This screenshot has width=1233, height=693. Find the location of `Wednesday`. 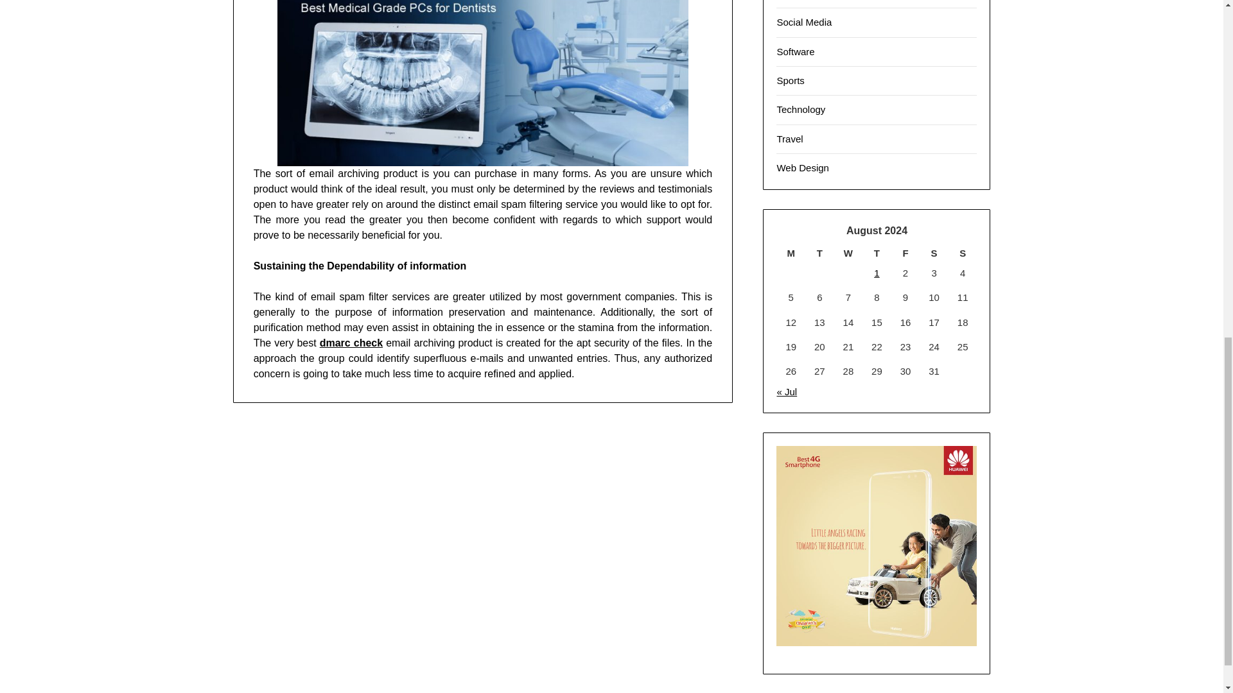

Wednesday is located at coordinates (849, 253).